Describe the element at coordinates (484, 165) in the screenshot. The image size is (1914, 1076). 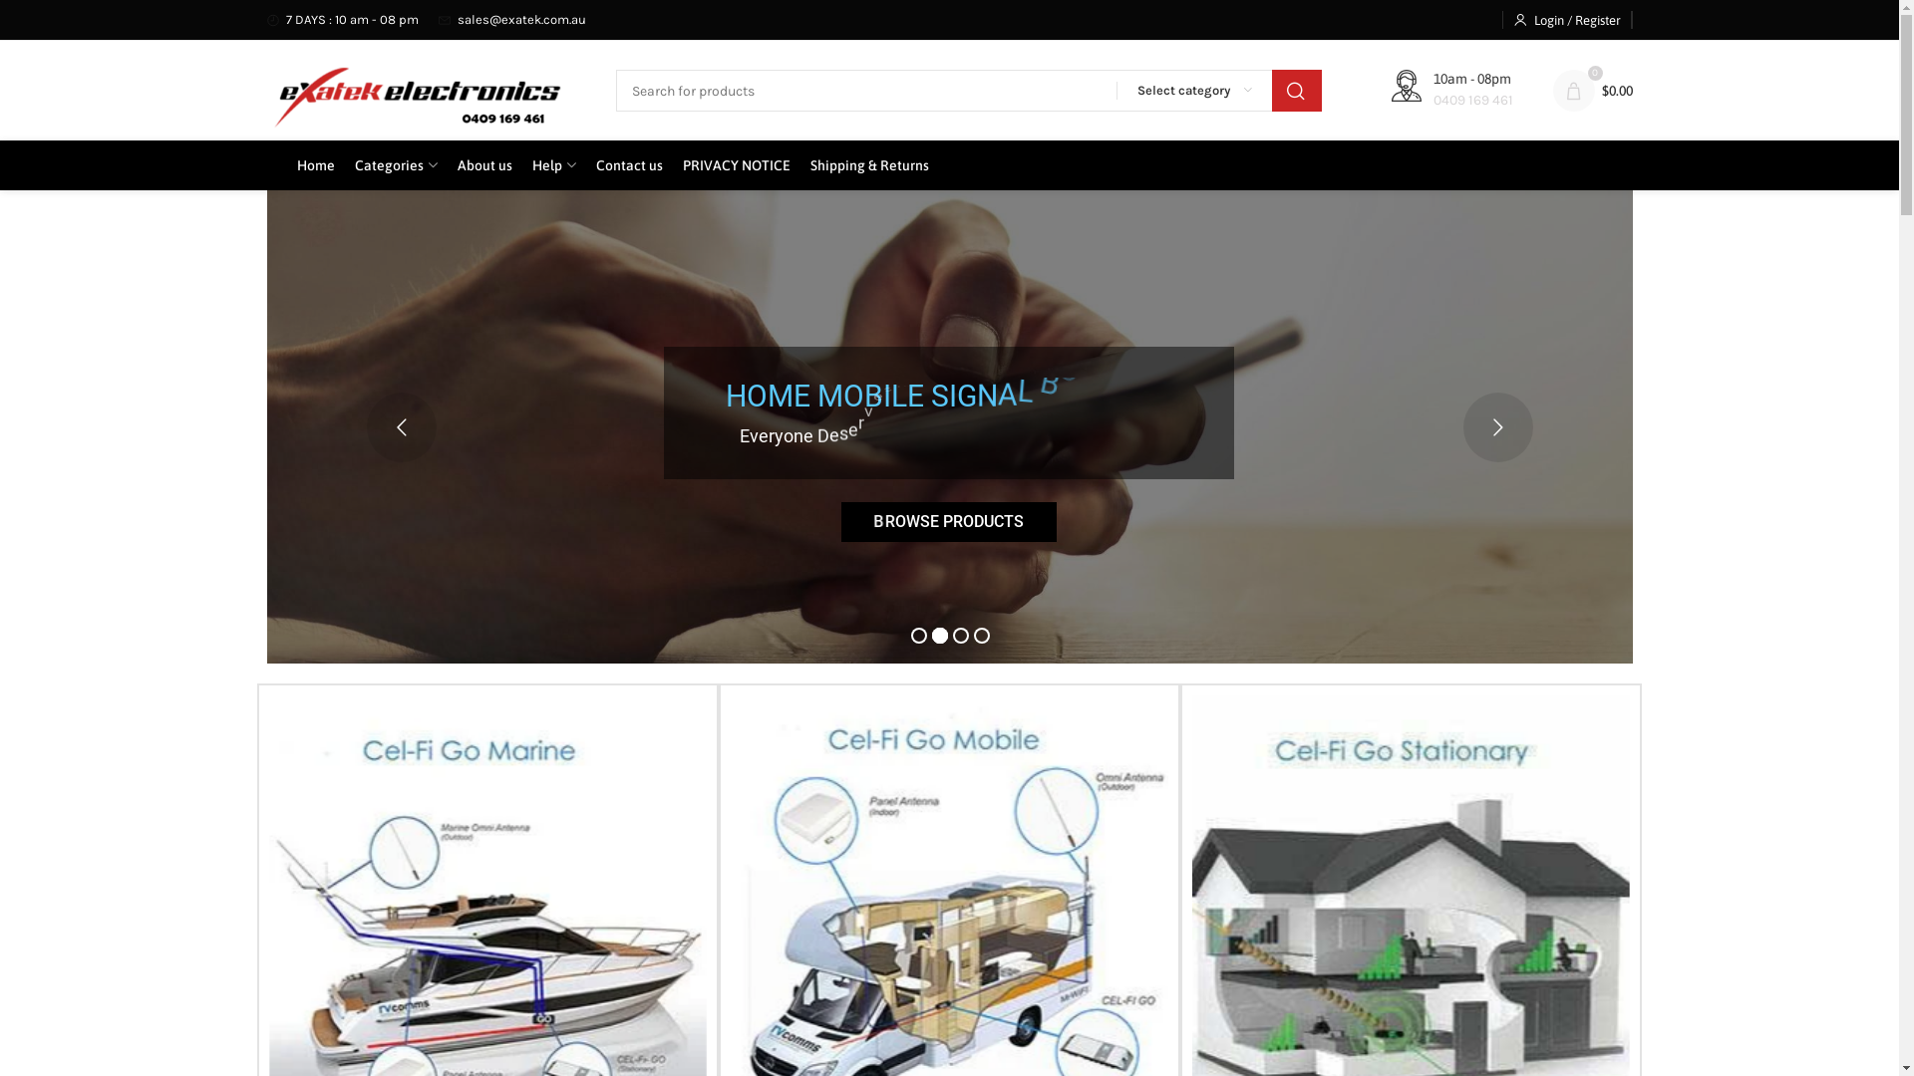
I see `About us` at that location.